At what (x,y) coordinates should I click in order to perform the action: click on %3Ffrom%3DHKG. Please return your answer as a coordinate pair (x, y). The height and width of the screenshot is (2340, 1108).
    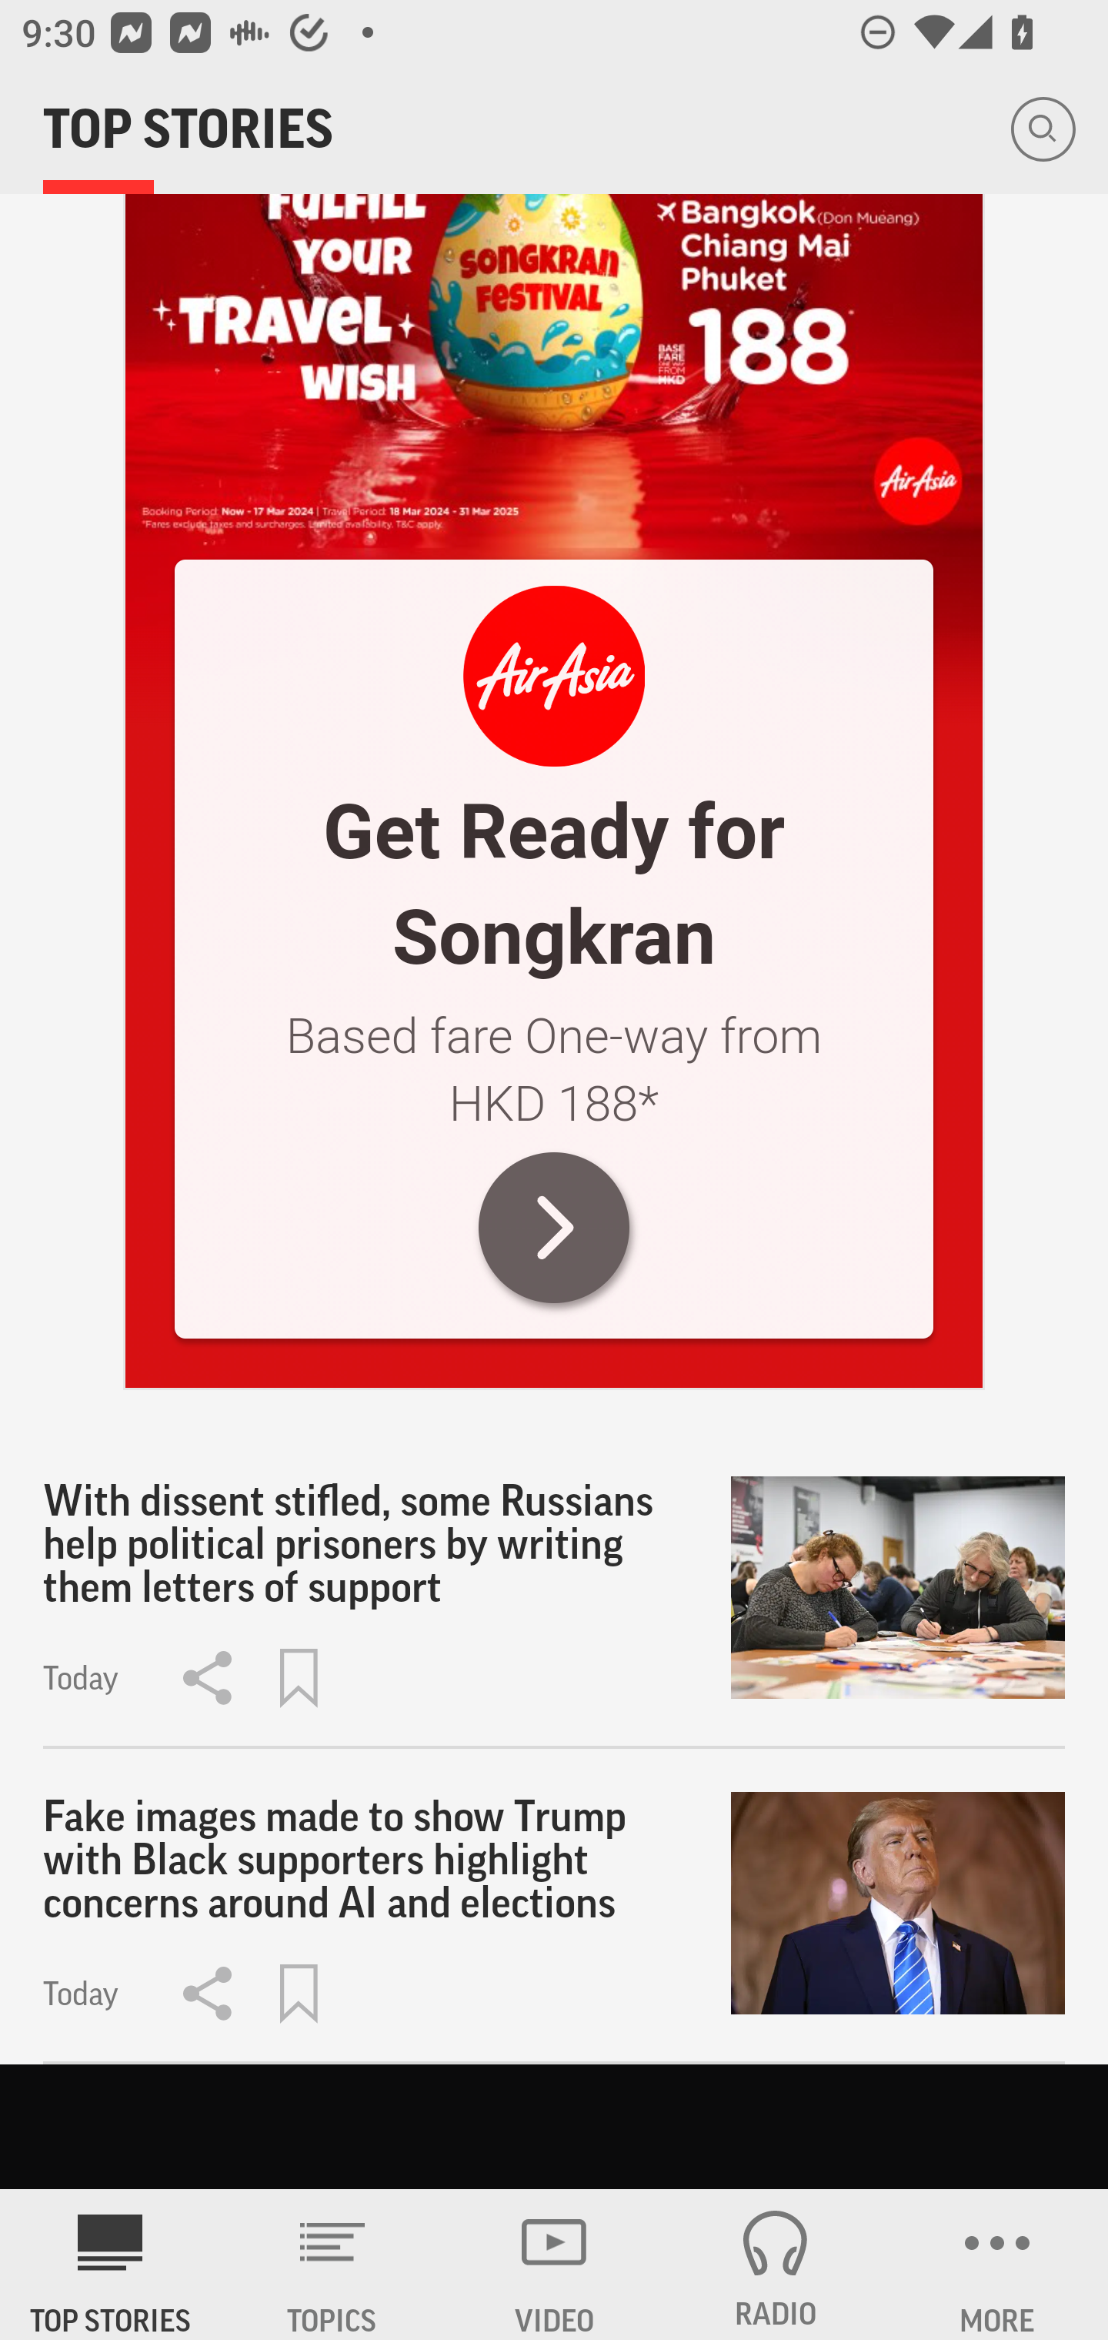
    Looking at the image, I should click on (554, 328).